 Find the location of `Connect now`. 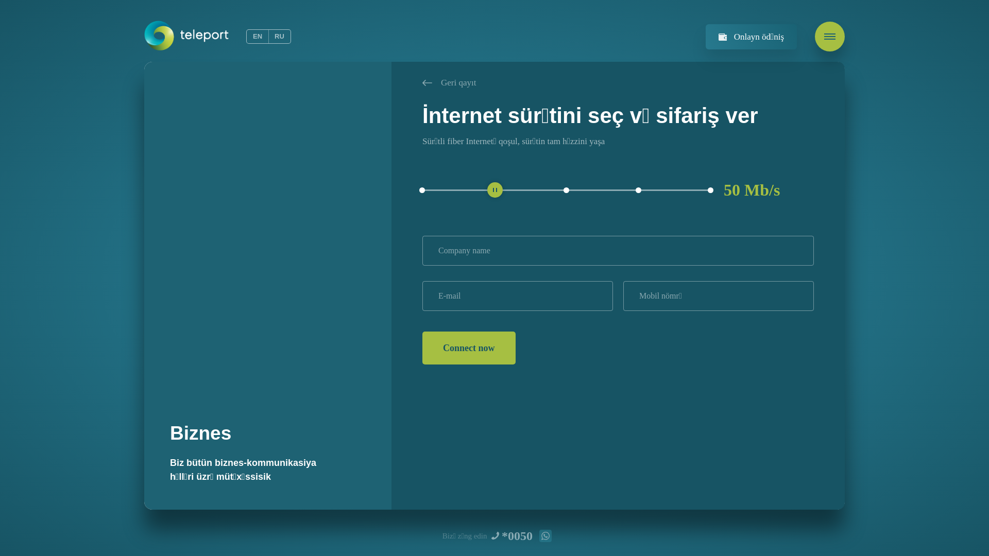

Connect now is located at coordinates (469, 348).